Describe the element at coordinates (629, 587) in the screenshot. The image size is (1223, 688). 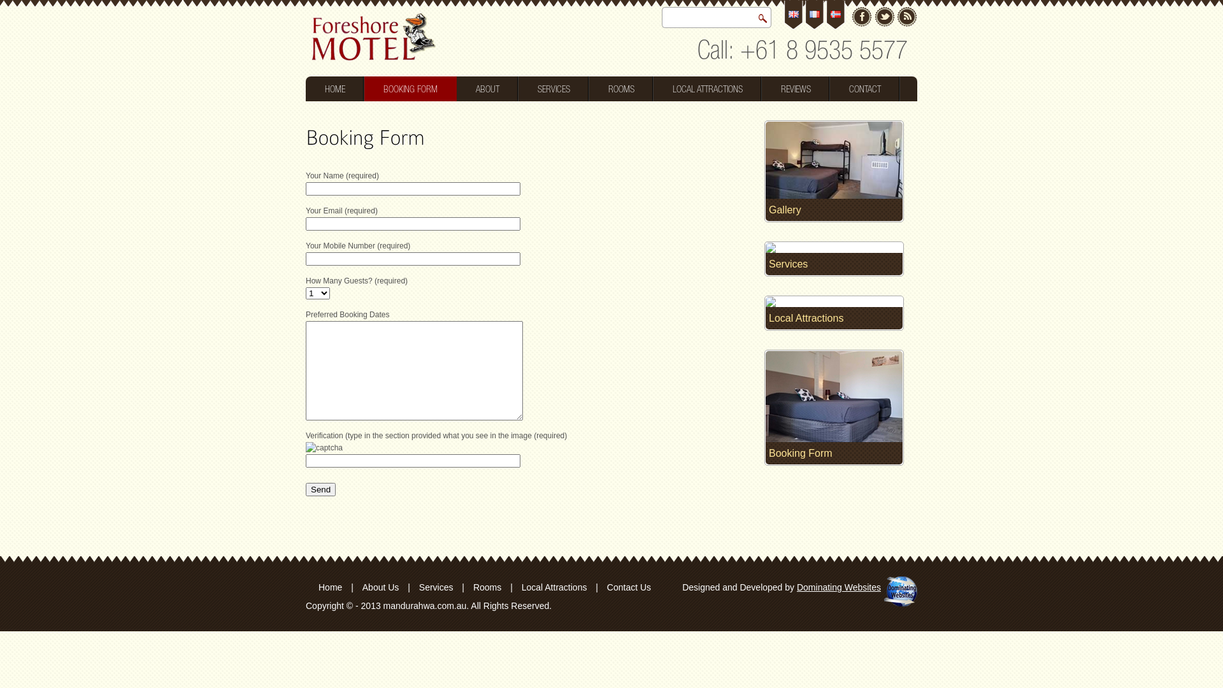
I see `Contact Us` at that location.